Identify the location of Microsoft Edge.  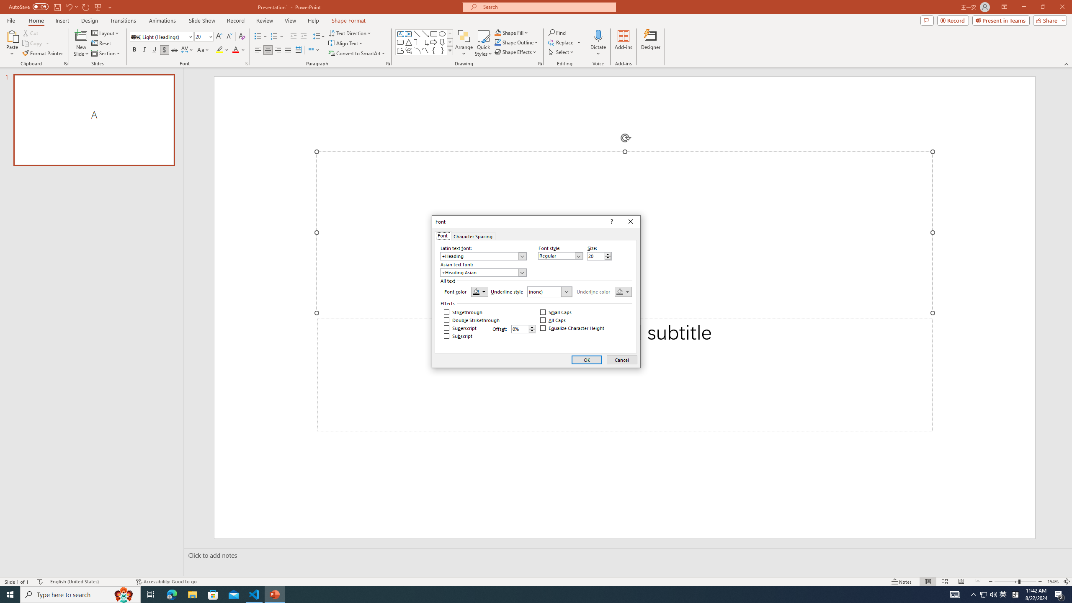
(172, 595).